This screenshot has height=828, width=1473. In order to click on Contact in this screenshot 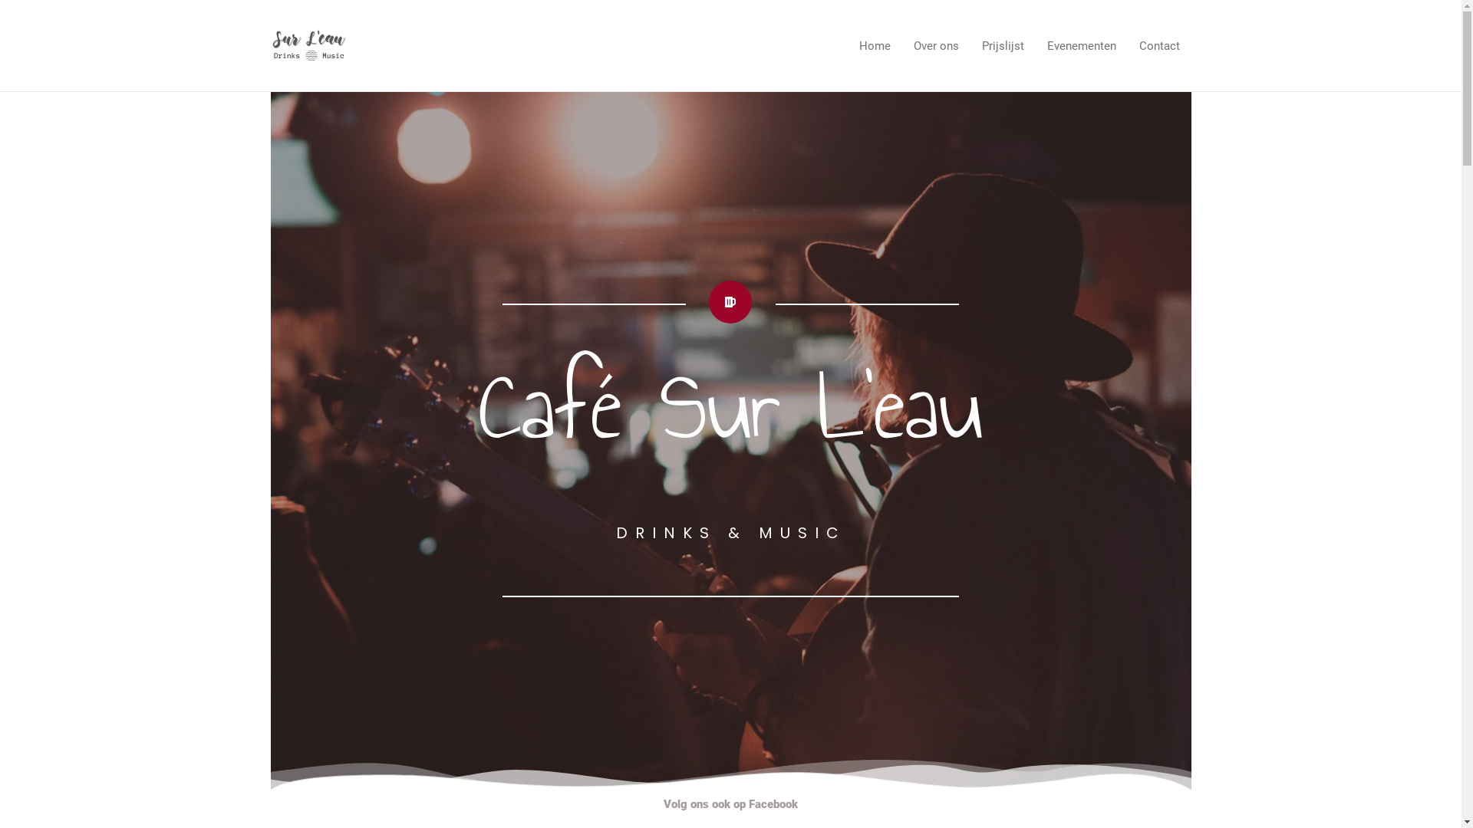, I will do `click(1160, 45)`.